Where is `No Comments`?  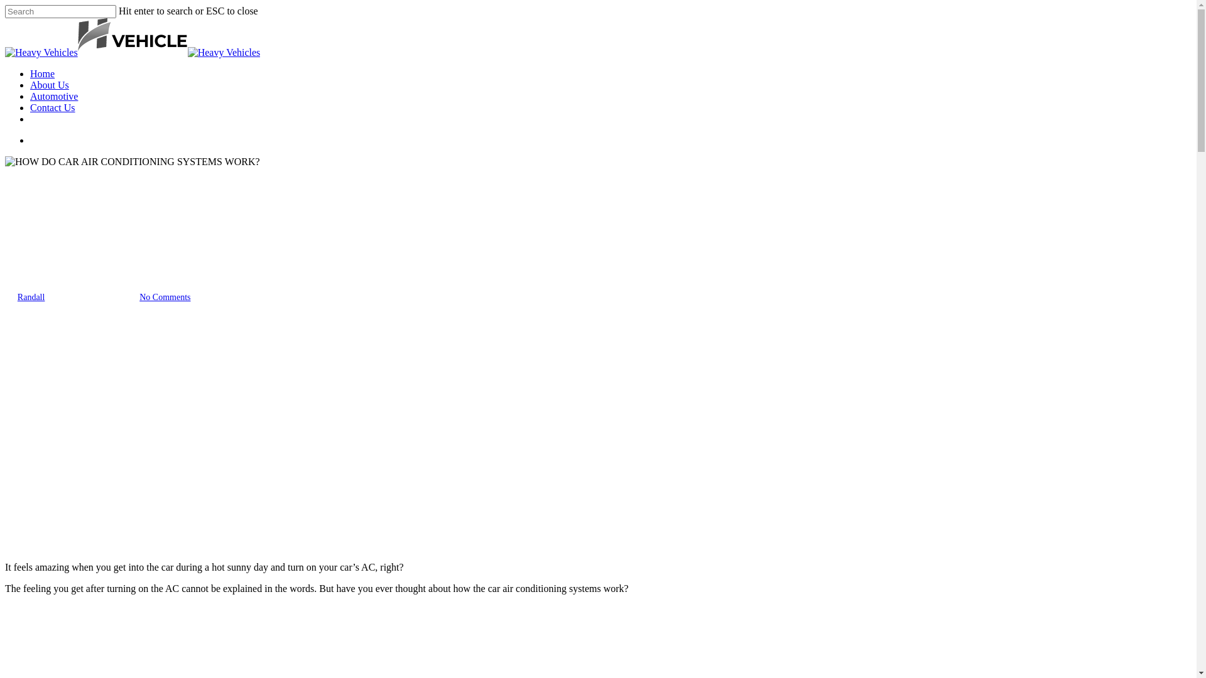
No Comments is located at coordinates (165, 298).